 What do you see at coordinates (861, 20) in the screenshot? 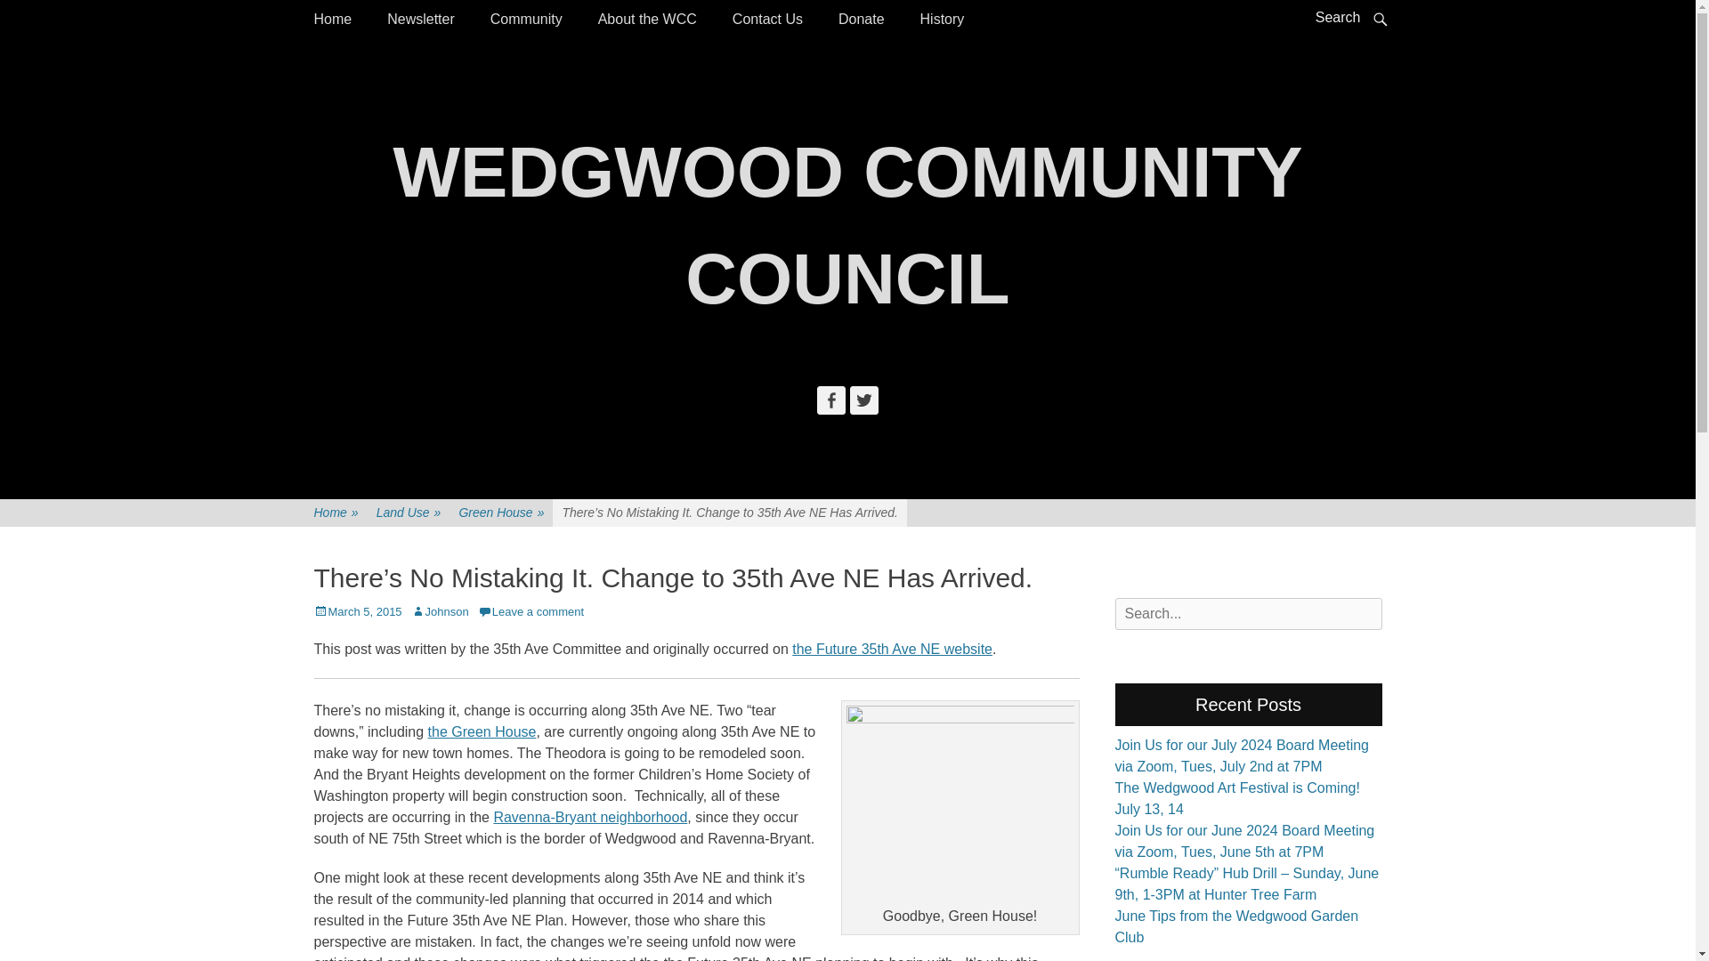
I see `Donate` at bounding box center [861, 20].